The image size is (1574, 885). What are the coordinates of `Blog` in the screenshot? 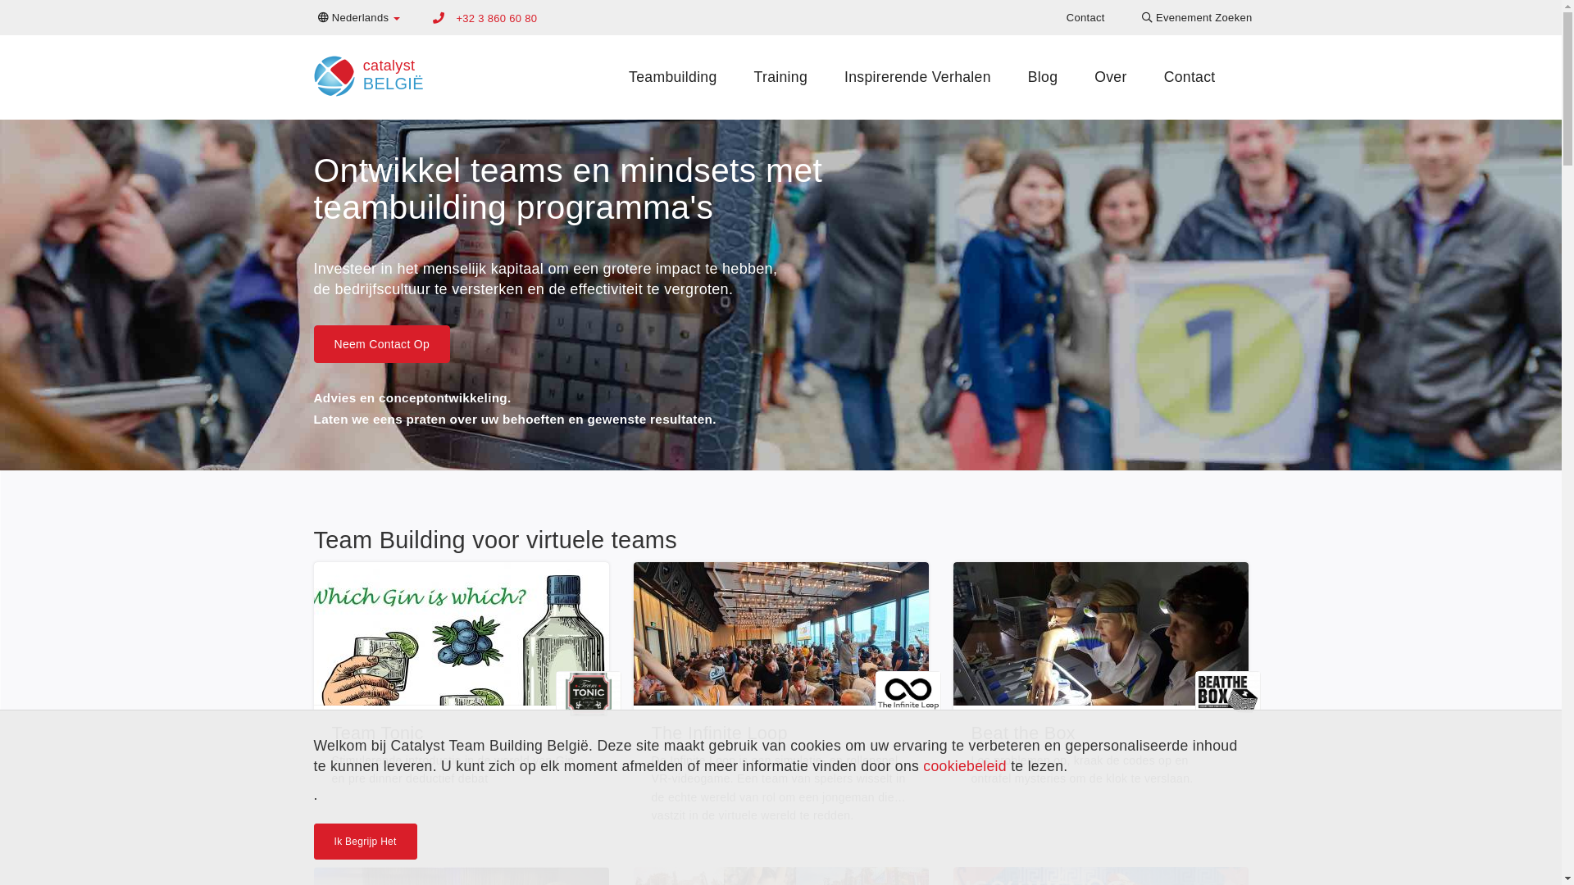 It's located at (1043, 77).